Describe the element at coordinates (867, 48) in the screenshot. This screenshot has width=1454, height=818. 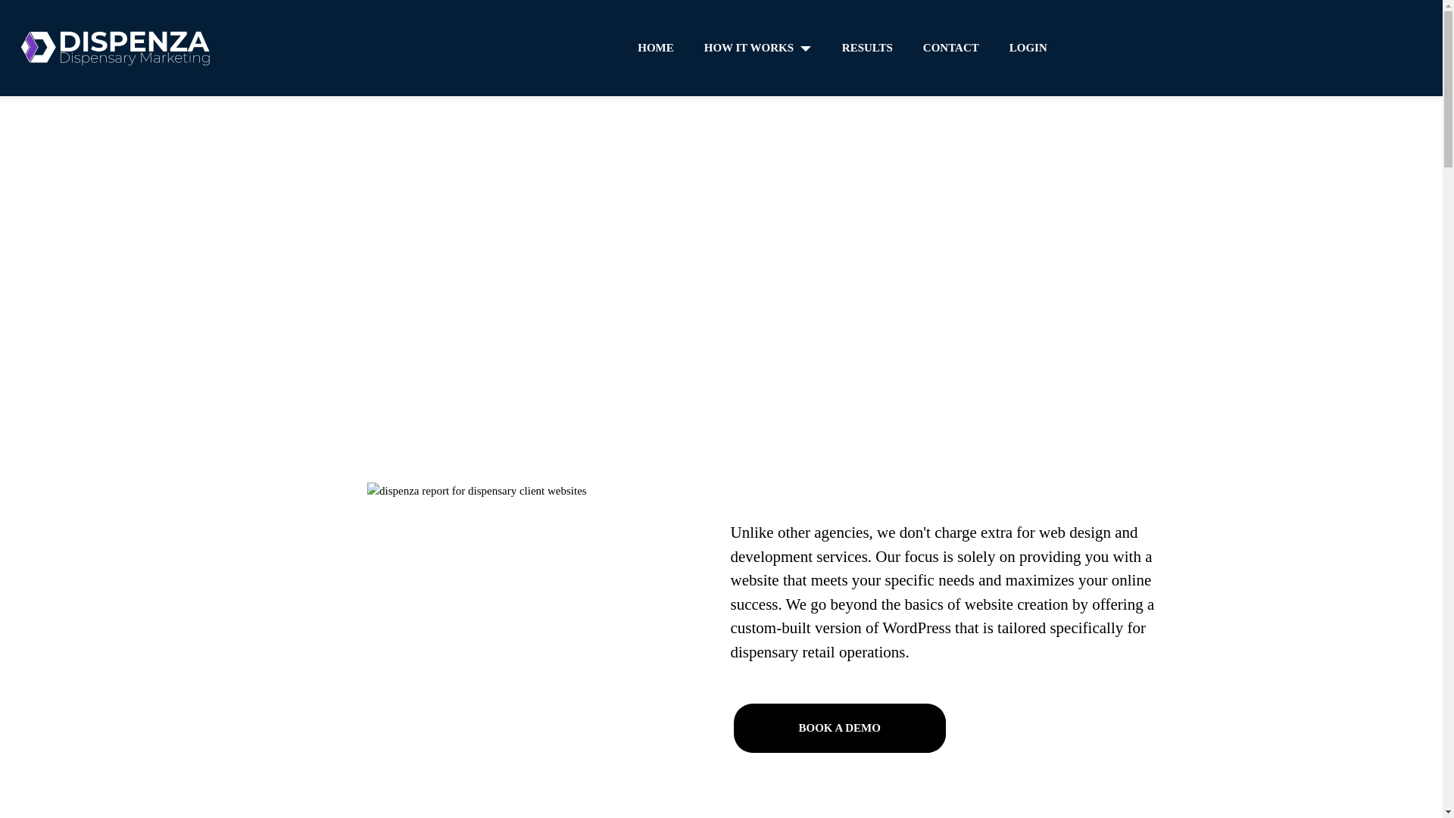
I see `RESULTS` at that location.